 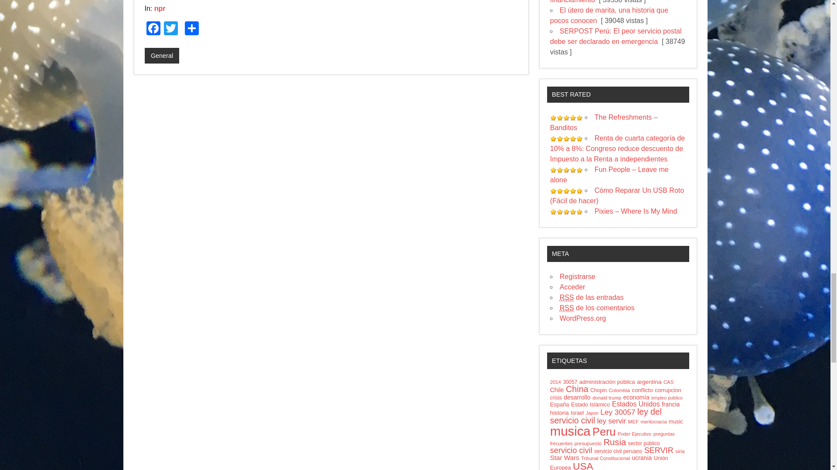 I want to click on General, so click(x=162, y=56).